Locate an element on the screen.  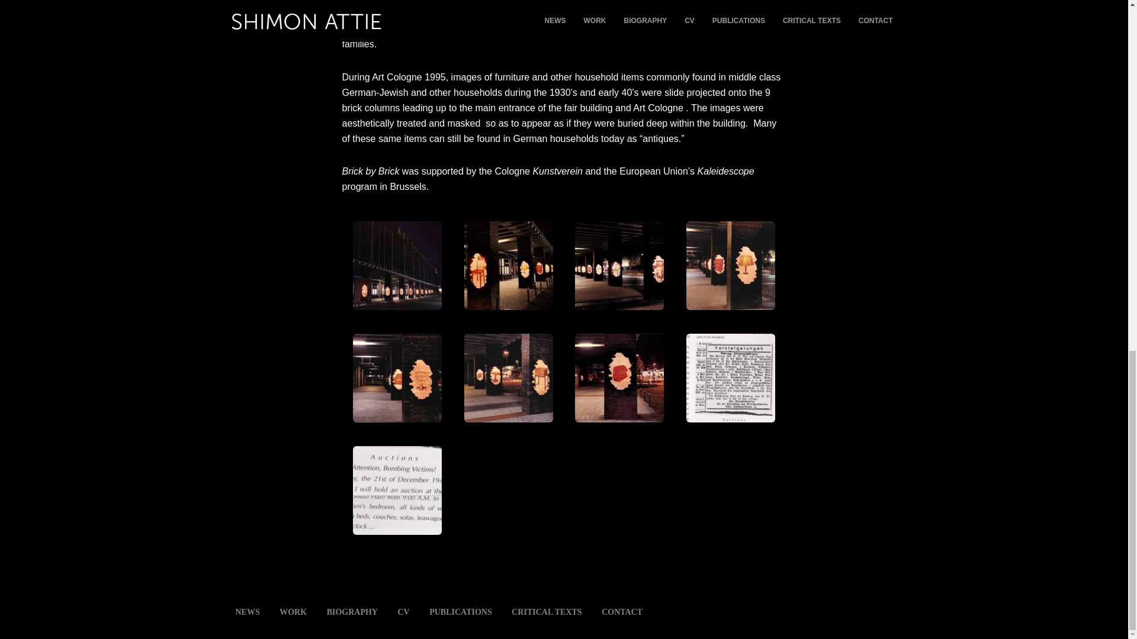
CONTACT is located at coordinates (622, 612).